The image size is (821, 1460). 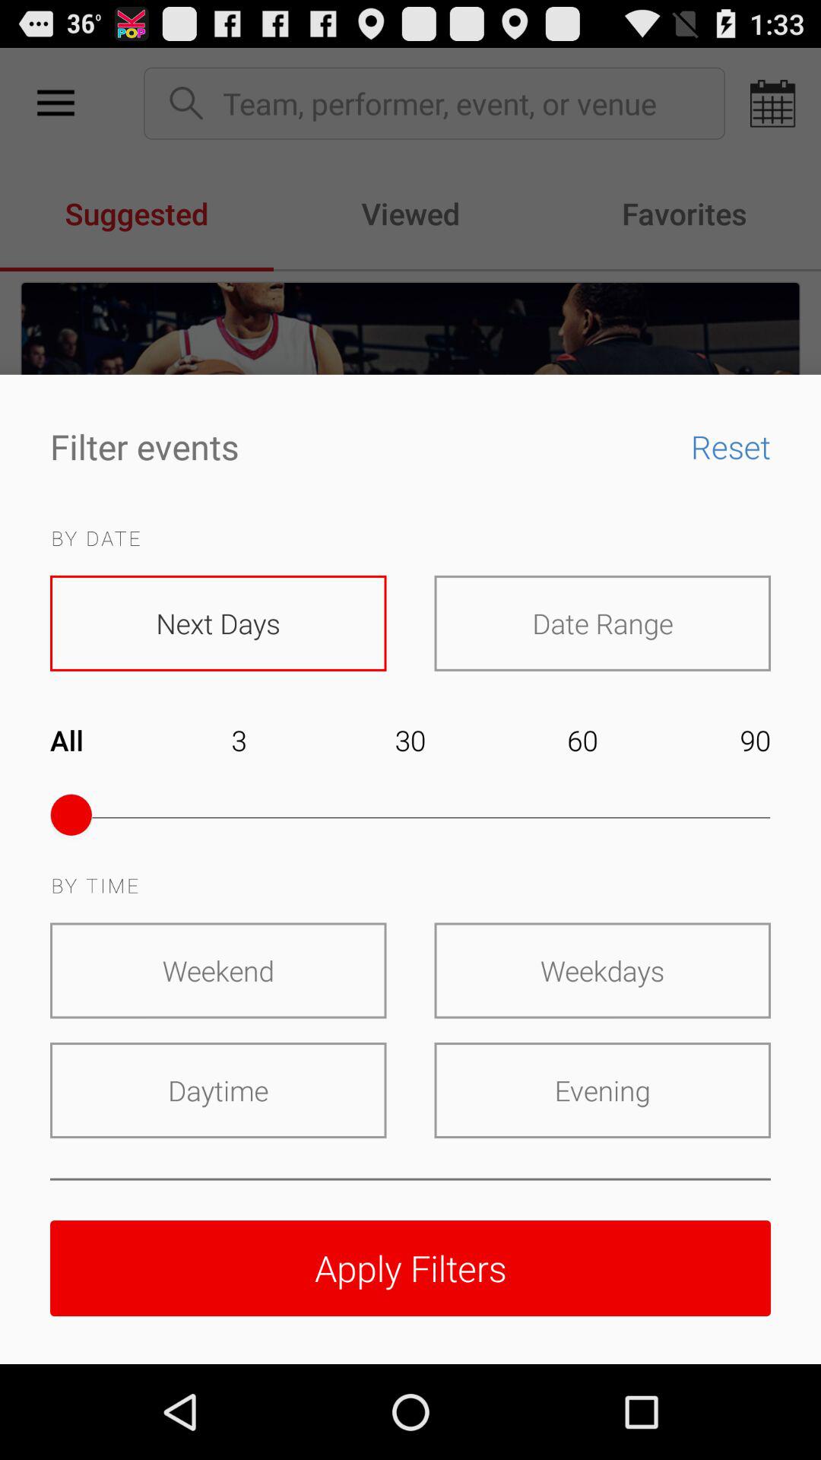 What do you see at coordinates (82, 751) in the screenshot?
I see `flip until the all item` at bounding box center [82, 751].